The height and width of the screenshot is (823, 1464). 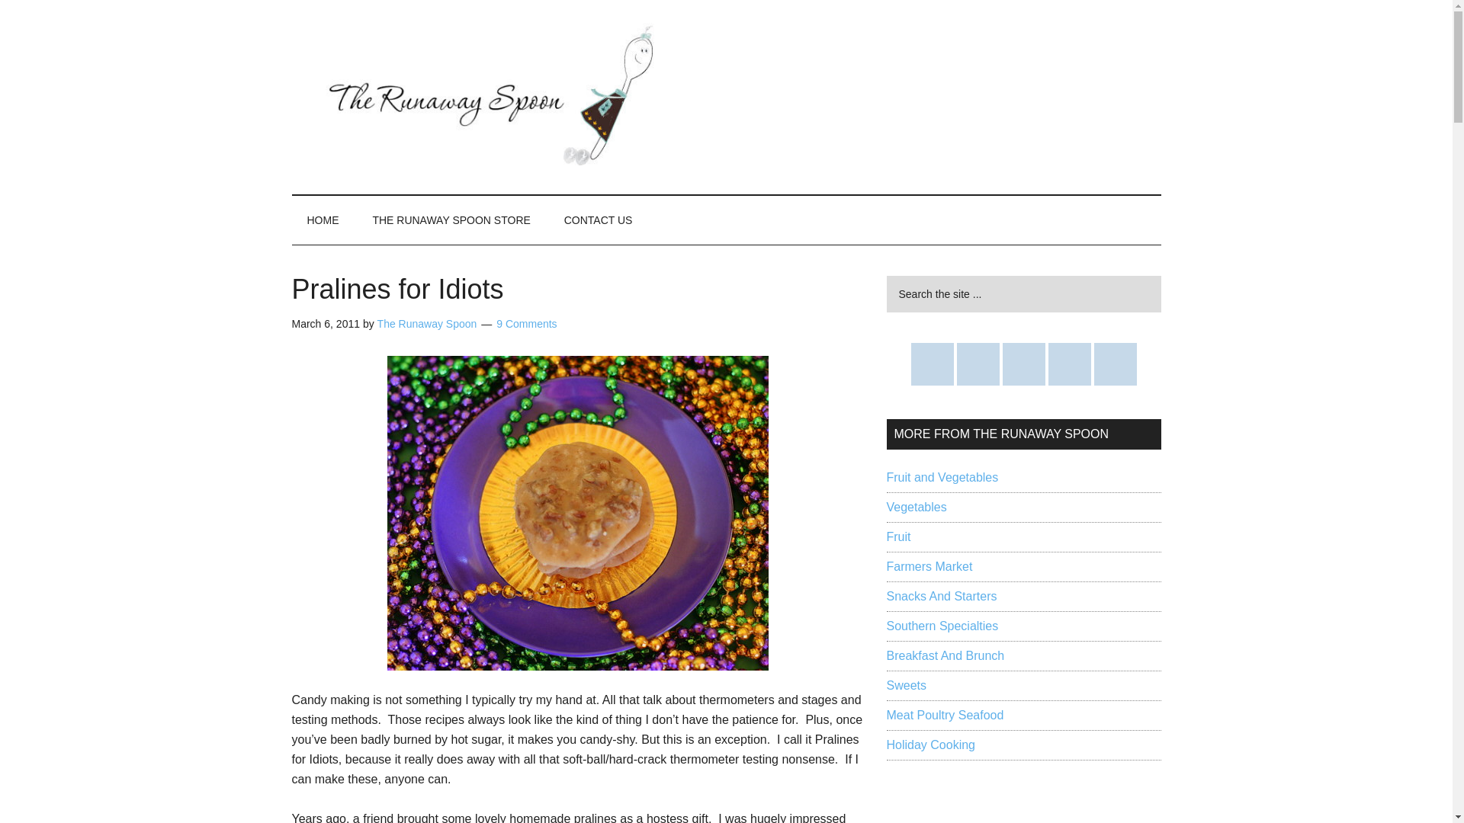 I want to click on The Runaway Spoon, so click(x=427, y=323).